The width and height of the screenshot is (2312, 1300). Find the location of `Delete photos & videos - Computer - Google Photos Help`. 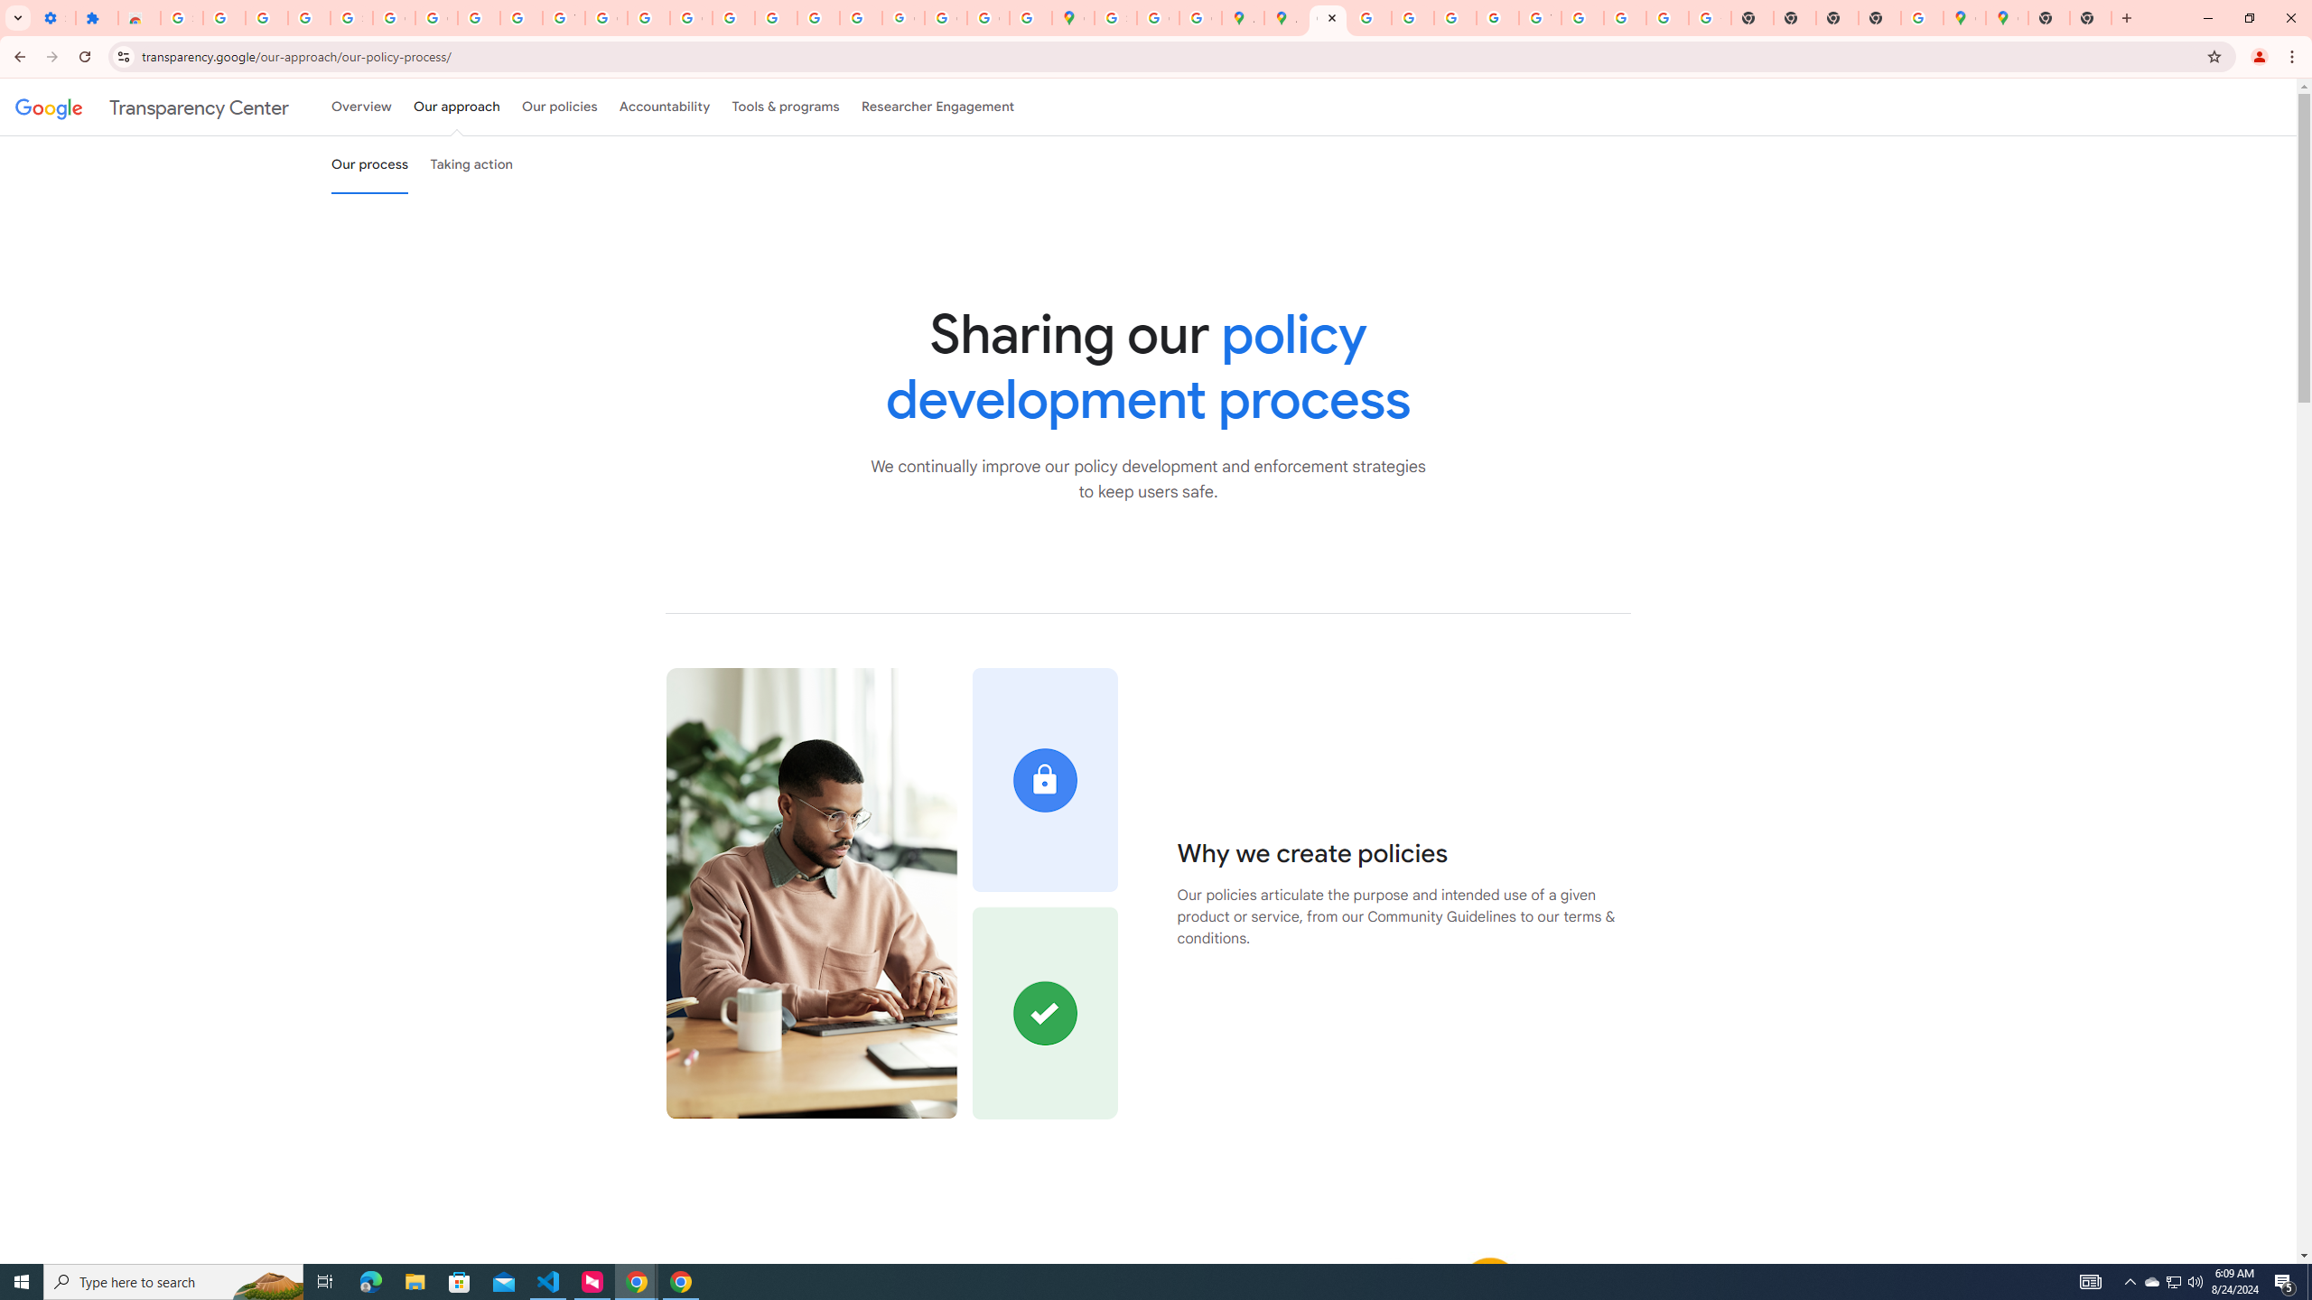

Delete photos & videos - Computer - Google Photos Help is located at coordinates (224, 18).